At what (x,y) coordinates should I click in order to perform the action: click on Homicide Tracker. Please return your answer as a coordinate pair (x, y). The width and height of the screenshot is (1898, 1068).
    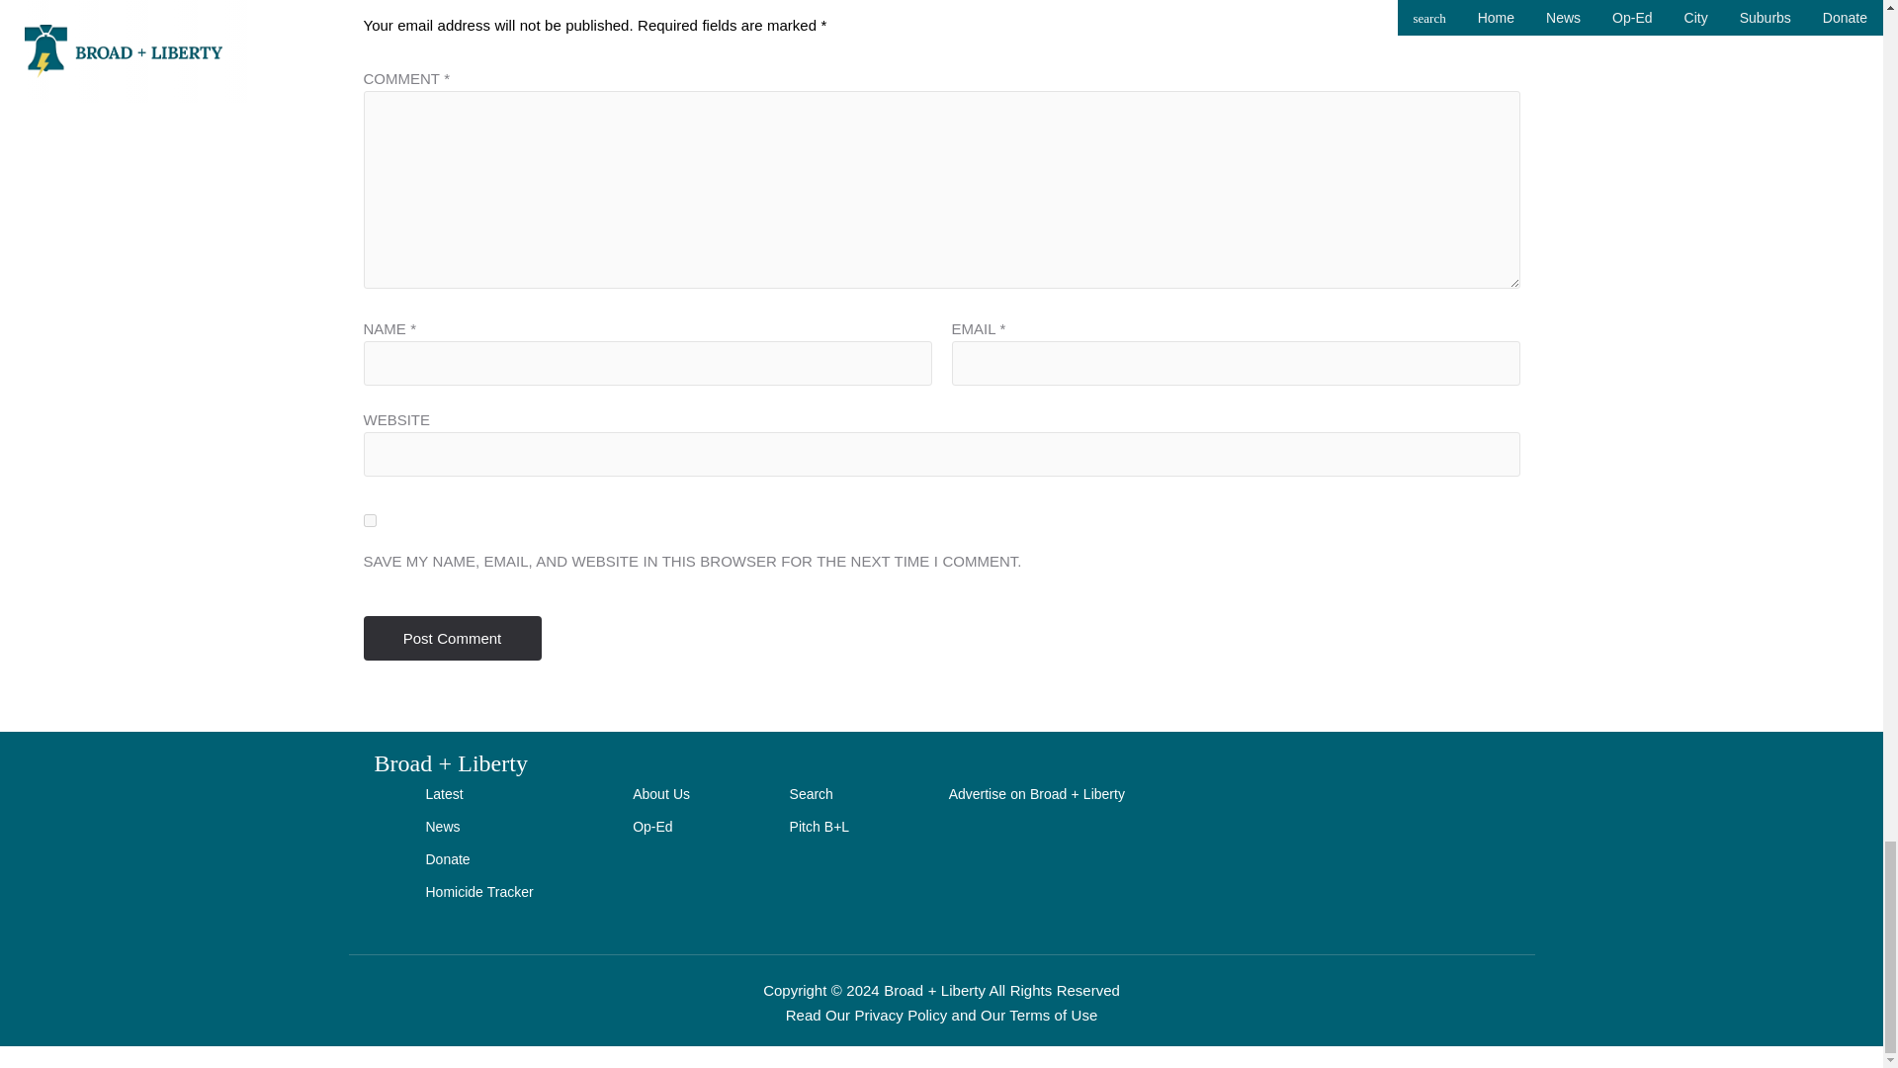
    Looking at the image, I should click on (478, 897).